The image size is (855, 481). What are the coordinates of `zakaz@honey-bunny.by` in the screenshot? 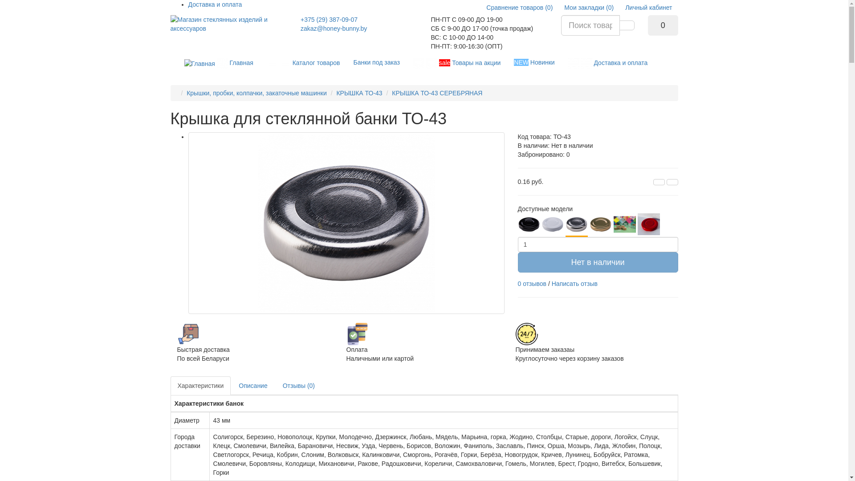 It's located at (334, 29).